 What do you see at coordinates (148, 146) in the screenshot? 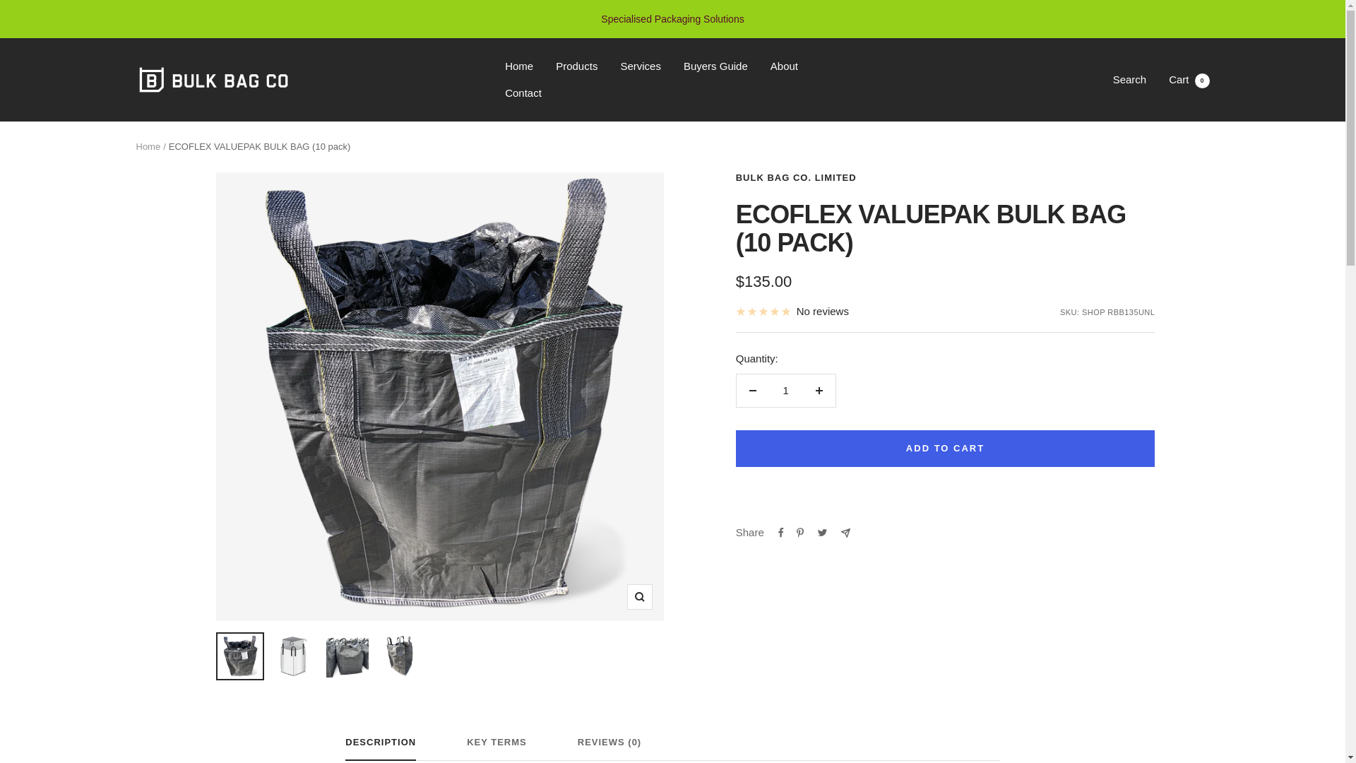
I see `ADD TO CART` at bounding box center [148, 146].